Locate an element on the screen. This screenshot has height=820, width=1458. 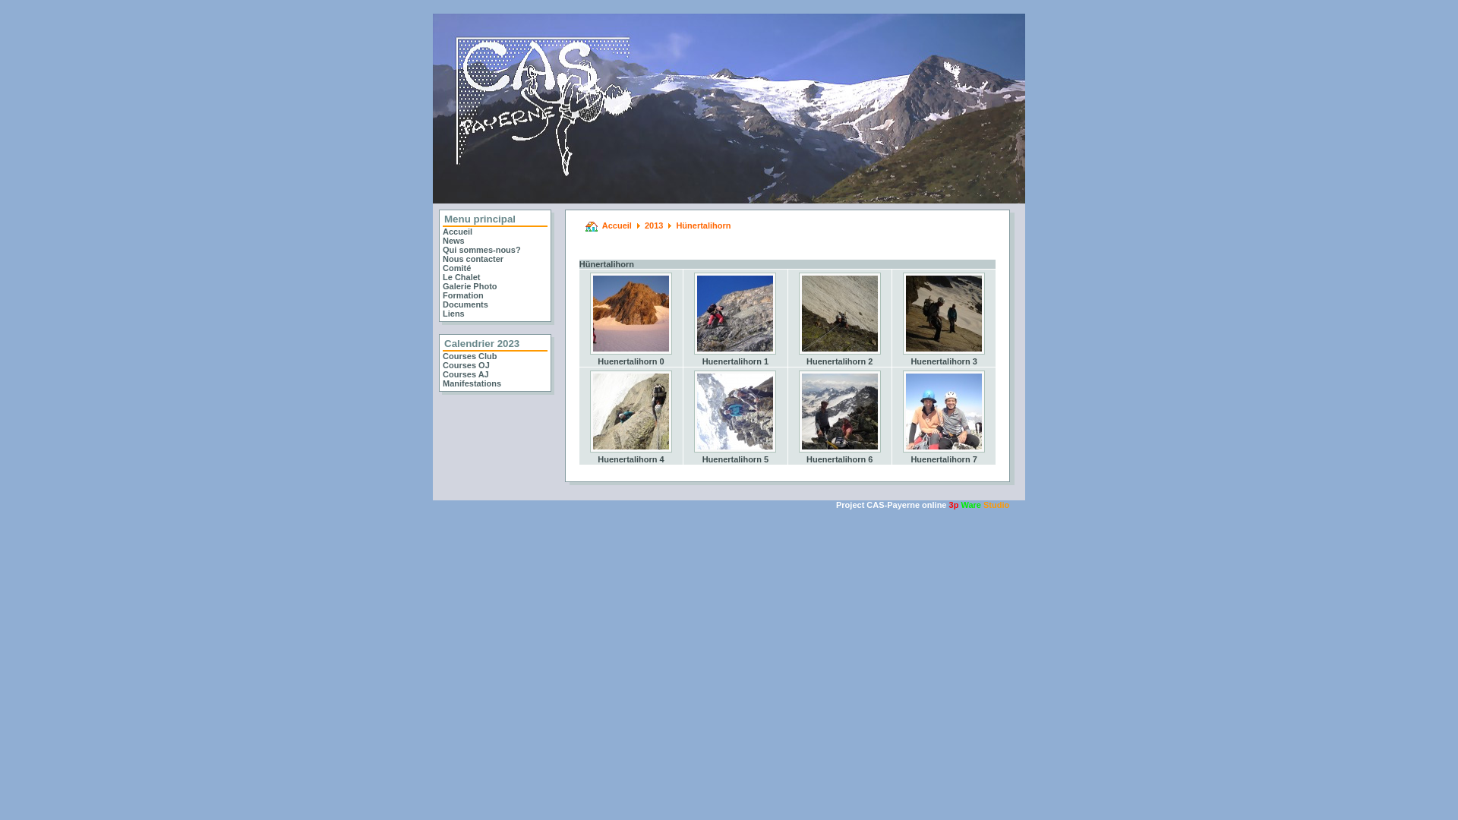
Galerie Photo is located at coordinates (470, 286).